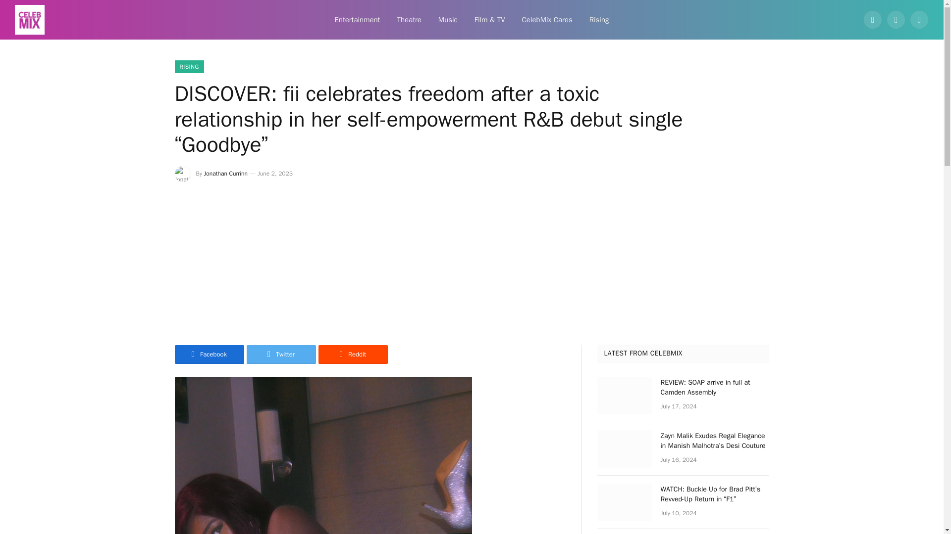 Image resolution: width=951 pixels, height=534 pixels. Describe the element at coordinates (352, 354) in the screenshot. I see `Share on Reddit` at that location.